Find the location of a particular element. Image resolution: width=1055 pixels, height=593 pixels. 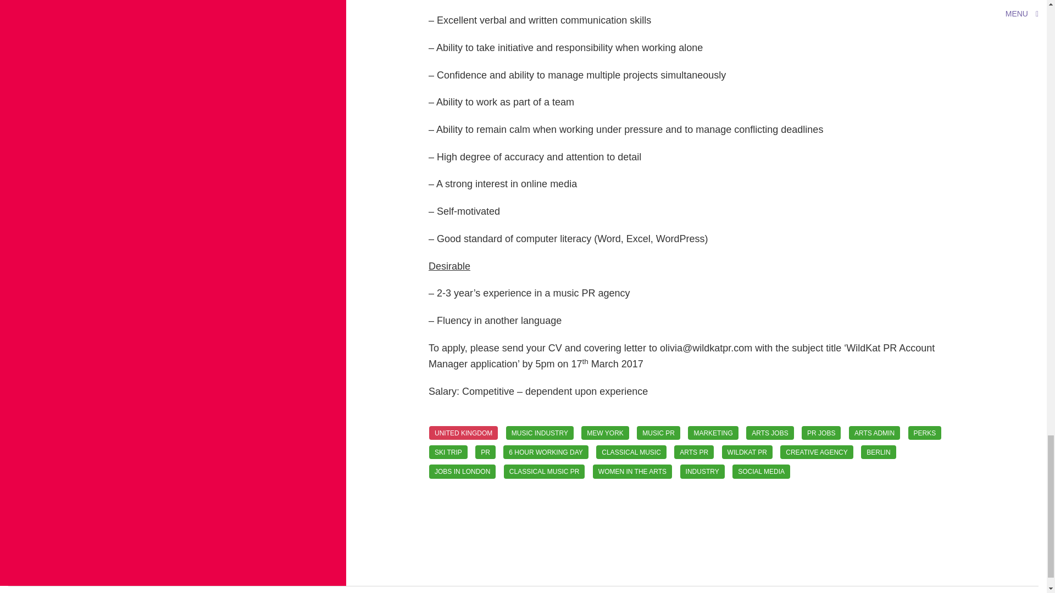

MUSIC INDUSTRY is located at coordinates (540, 433).